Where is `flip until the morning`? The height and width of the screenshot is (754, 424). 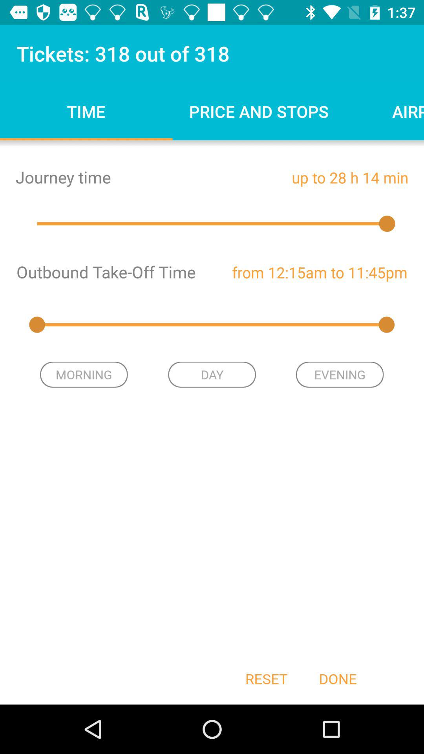
flip until the morning is located at coordinates (84, 375).